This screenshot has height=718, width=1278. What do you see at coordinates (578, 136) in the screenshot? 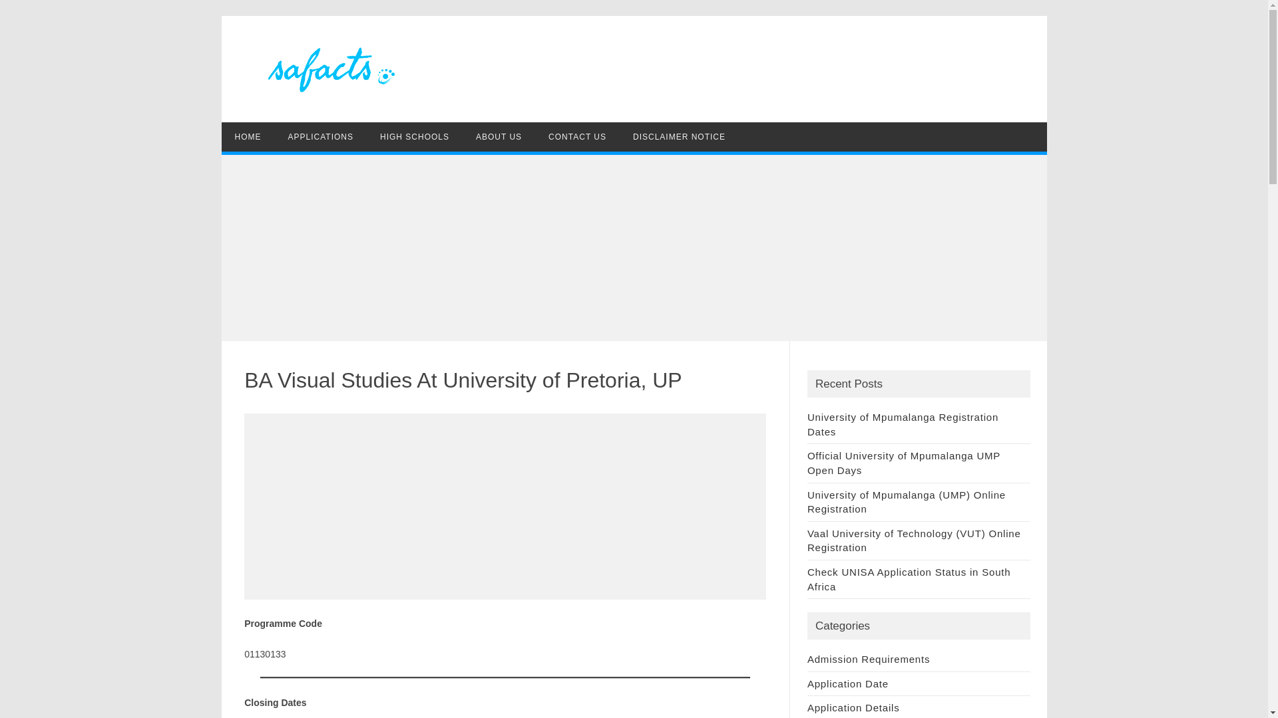
I see `CONTACT US` at bounding box center [578, 136].